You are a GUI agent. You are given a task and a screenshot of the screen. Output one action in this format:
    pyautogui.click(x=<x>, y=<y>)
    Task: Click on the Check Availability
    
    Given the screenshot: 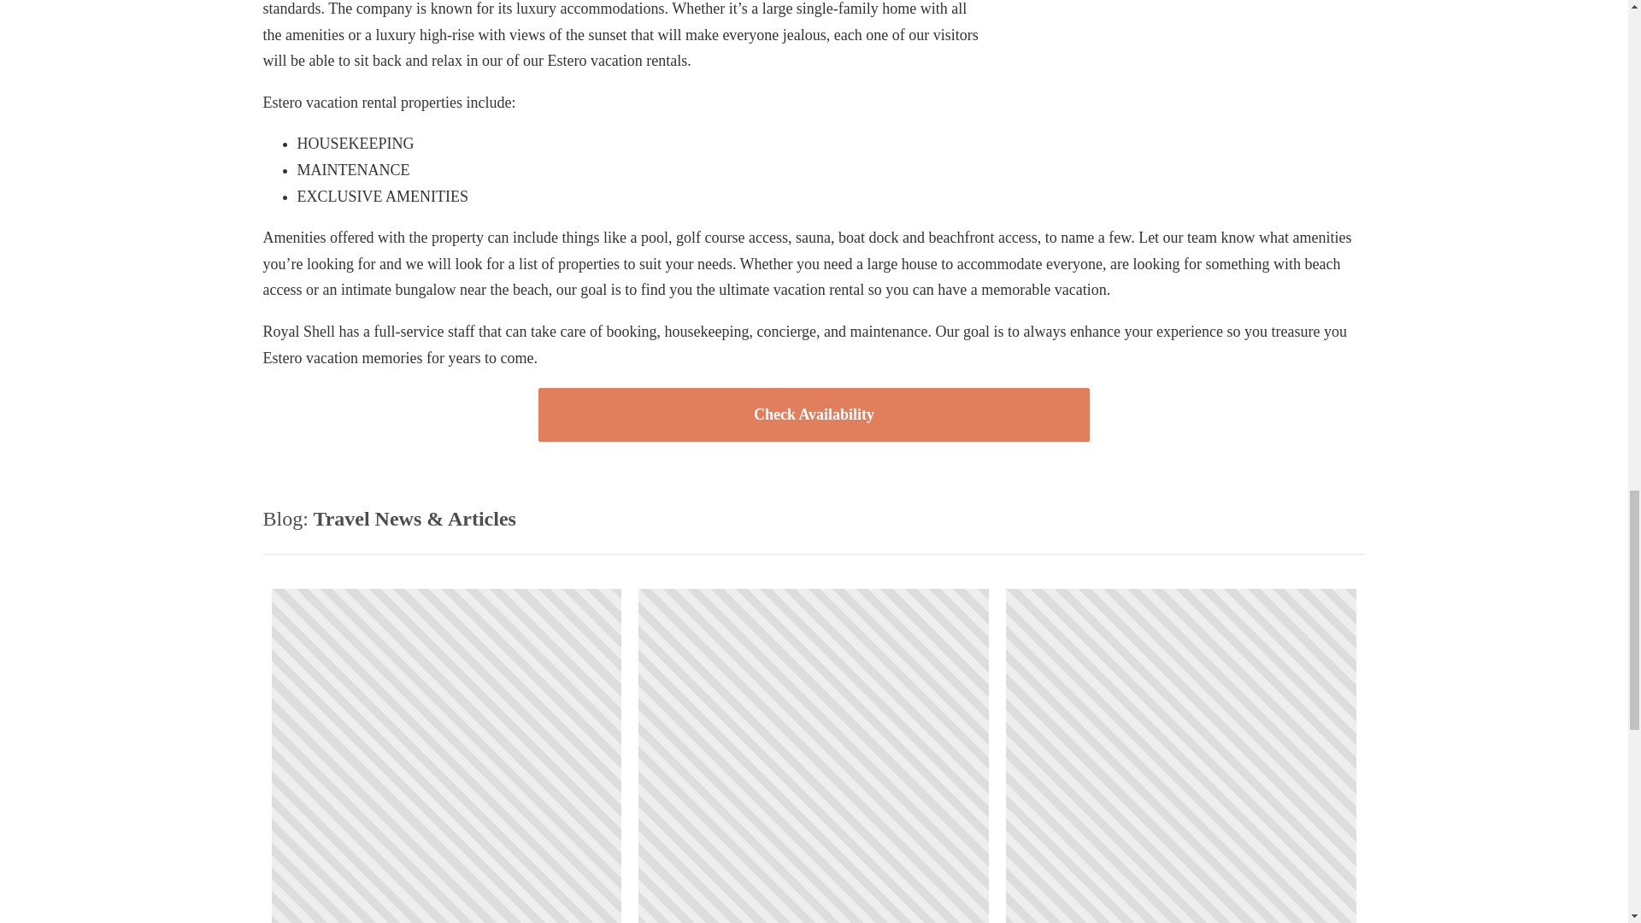 What is the action you would take?
    pyautogui.click(x=814, y=414)
    